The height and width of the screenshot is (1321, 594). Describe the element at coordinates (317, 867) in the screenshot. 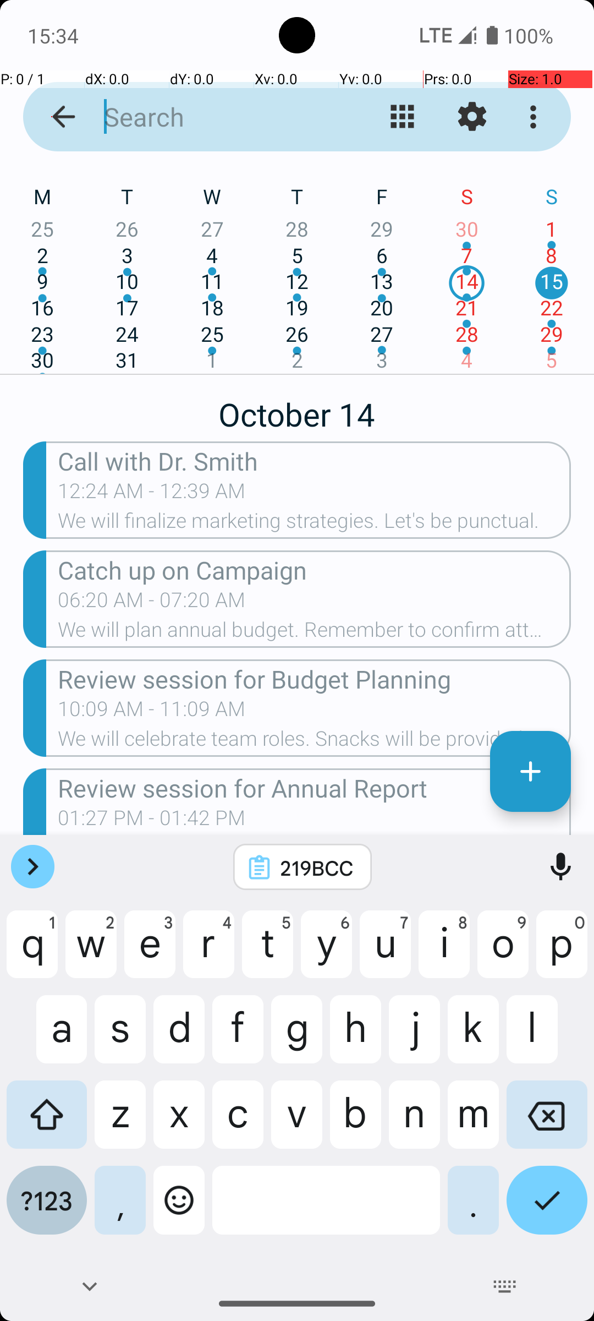

I see `219BCC` at that location.